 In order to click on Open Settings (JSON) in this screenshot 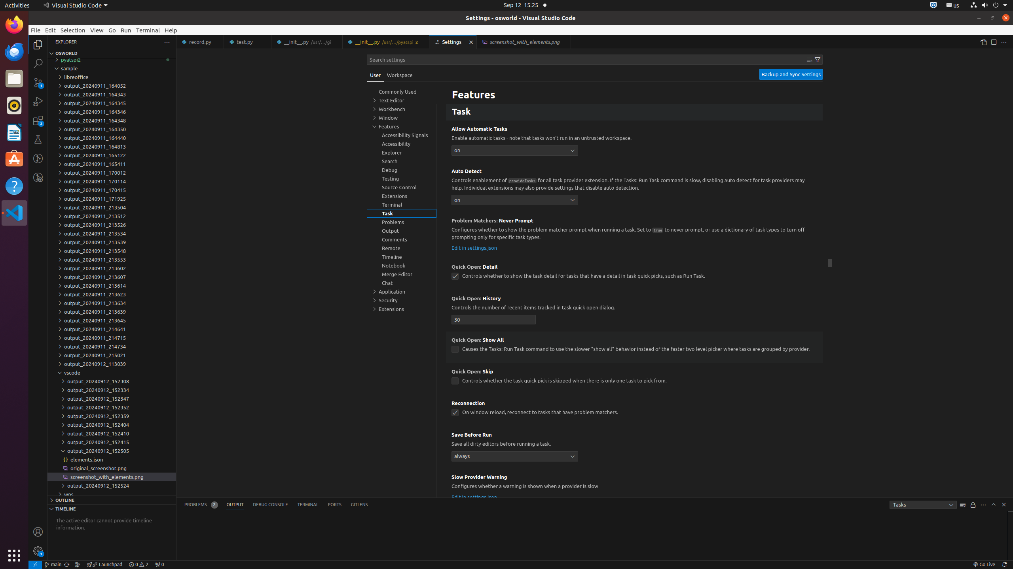, I will do `click(983, 42)`.